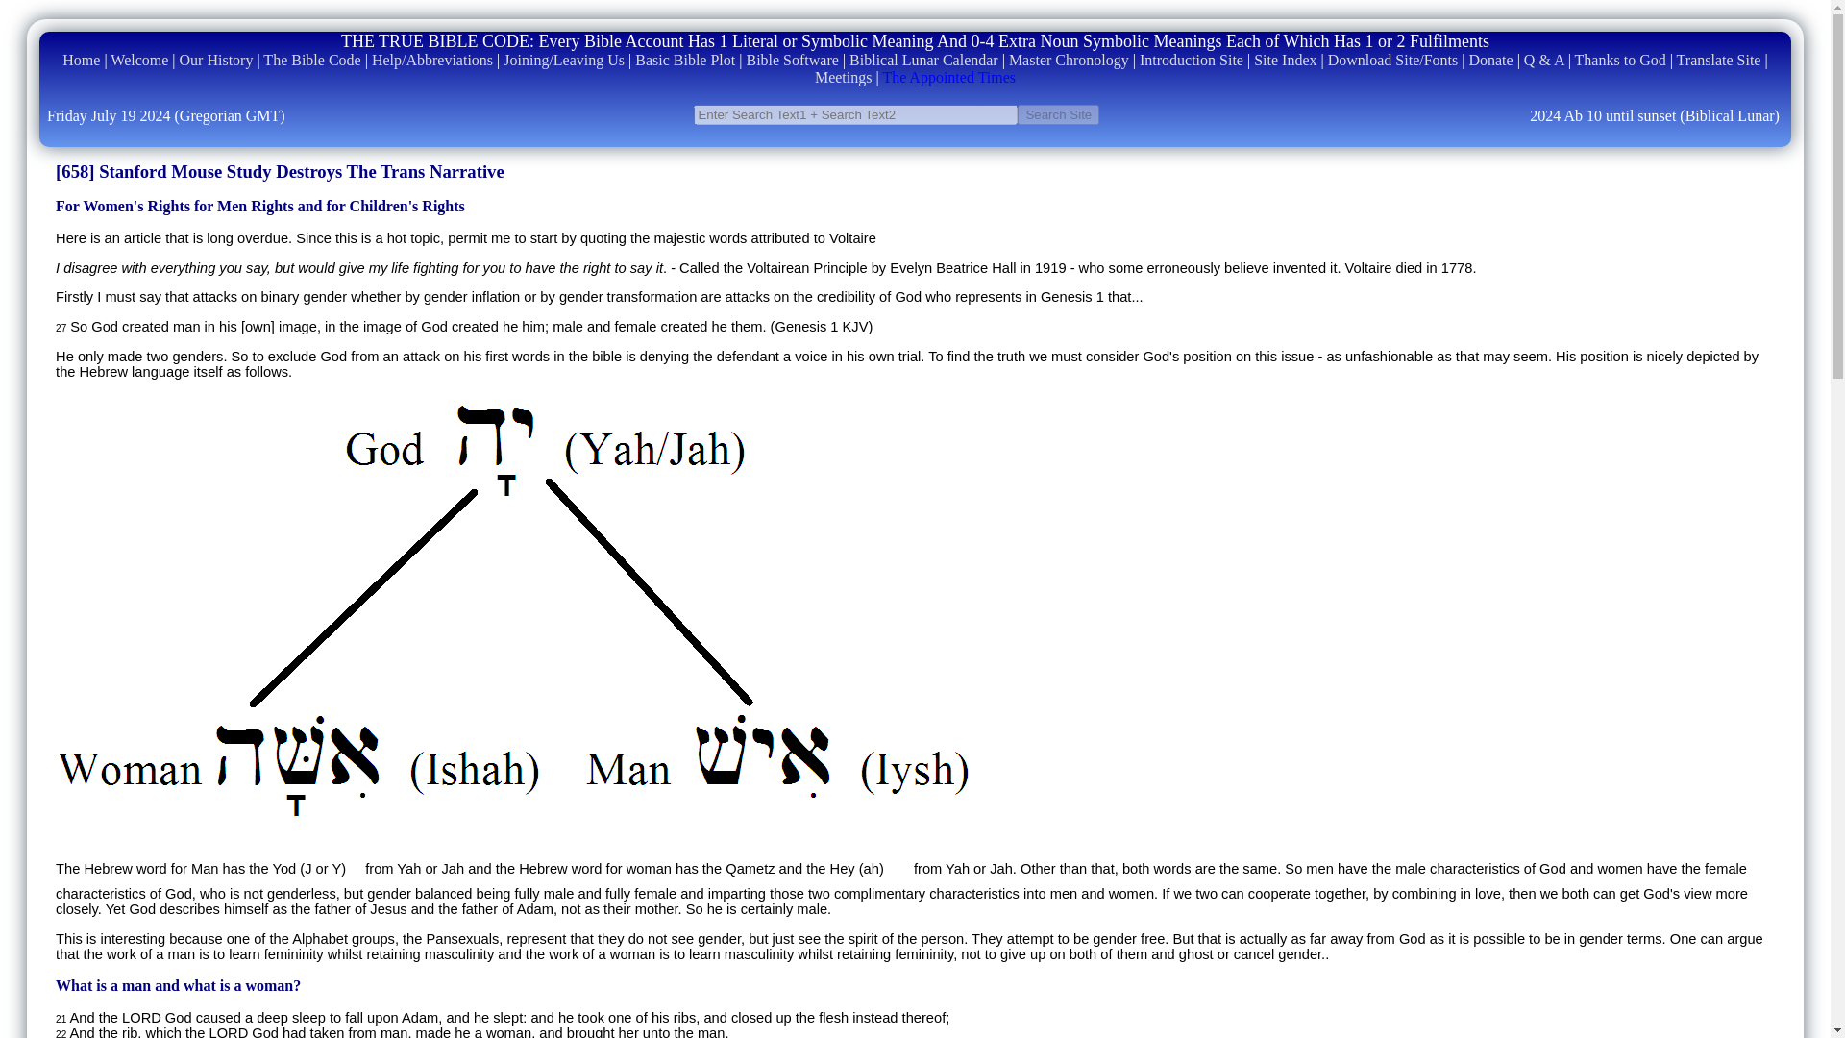  What do you see at coordinates (1286, 60) in the screenshot?
I see `Site Index` at bounding box center [1286, 60].